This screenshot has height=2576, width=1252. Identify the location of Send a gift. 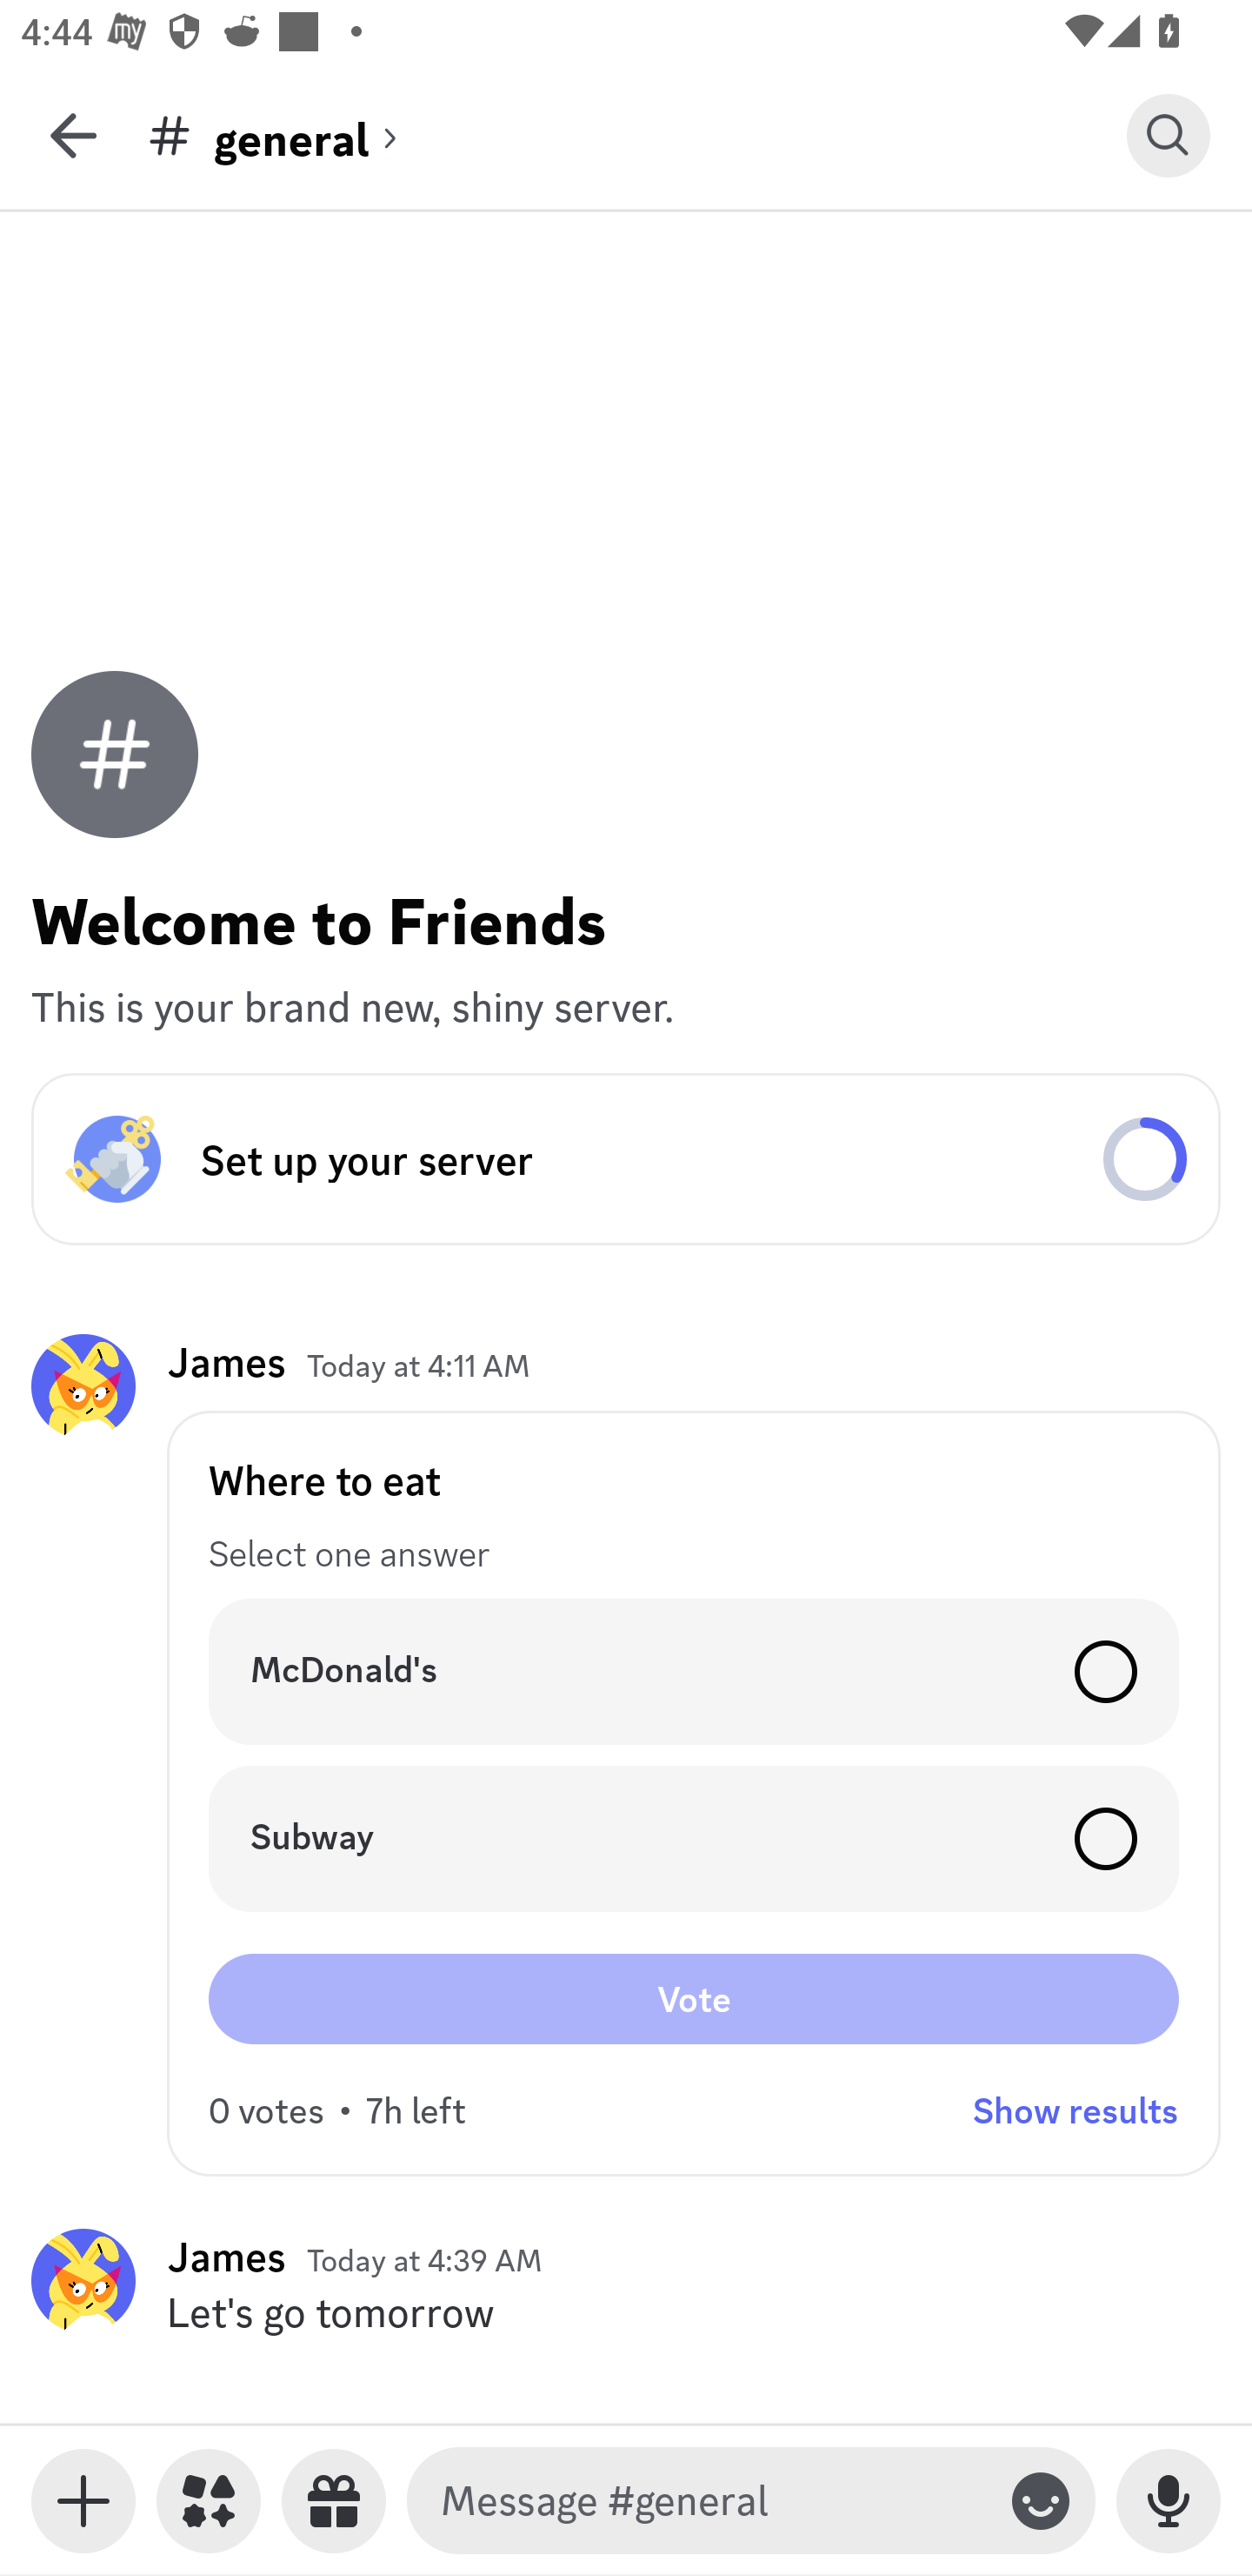
(334, 2501).